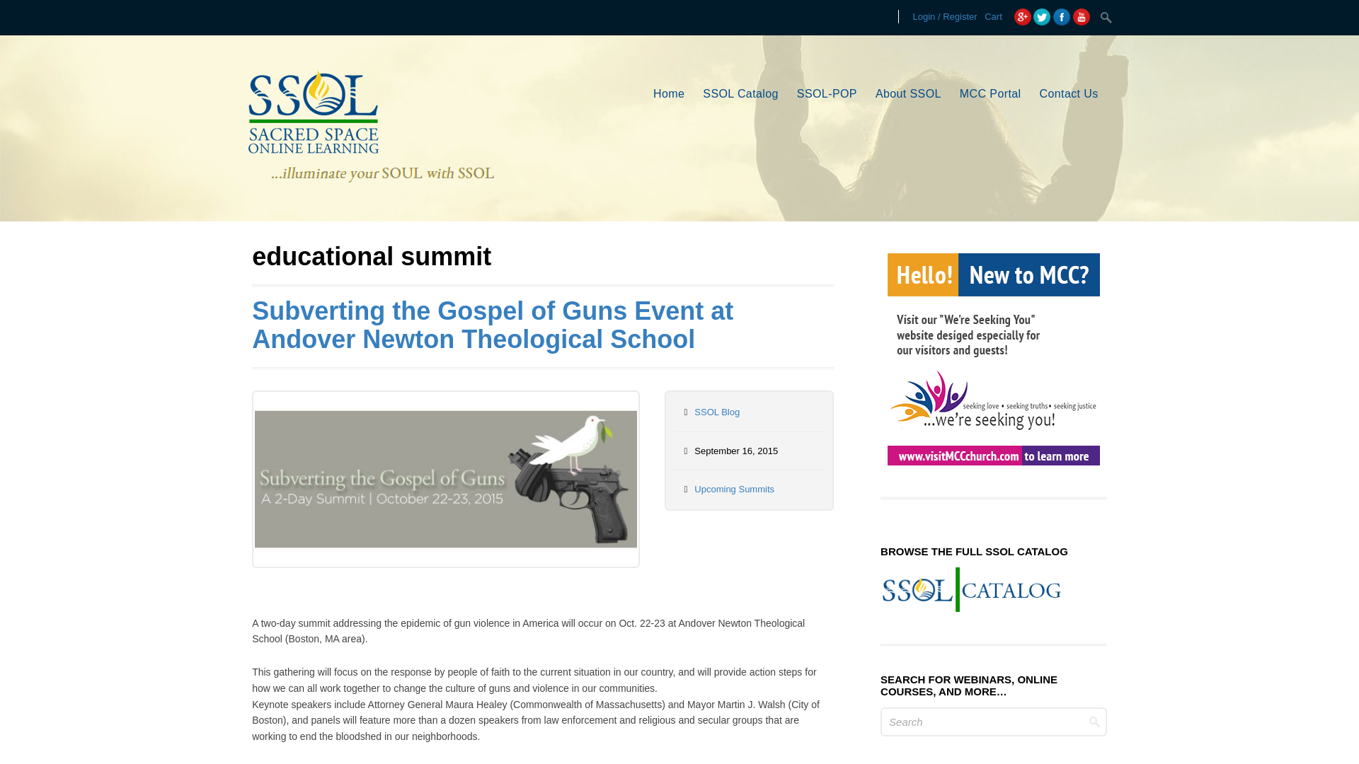  I want to click on SSOL-POP, so click(827, 95).